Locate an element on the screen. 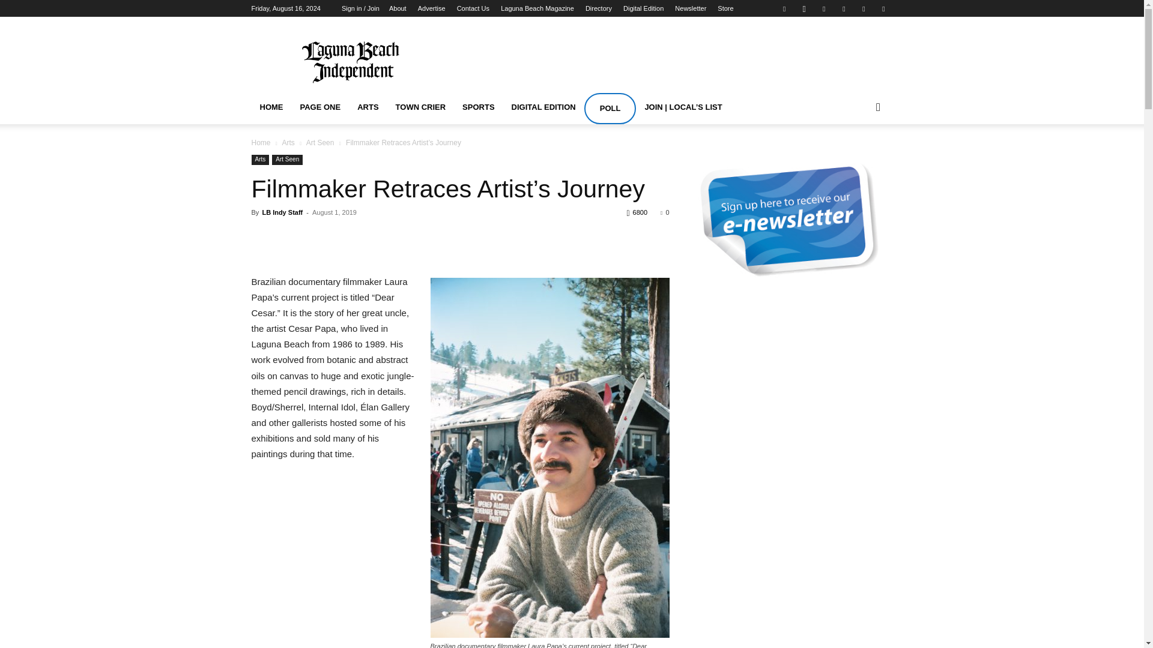 This screenshot has height=648, width=1153. Instagram is located at coordinates (803, 8).